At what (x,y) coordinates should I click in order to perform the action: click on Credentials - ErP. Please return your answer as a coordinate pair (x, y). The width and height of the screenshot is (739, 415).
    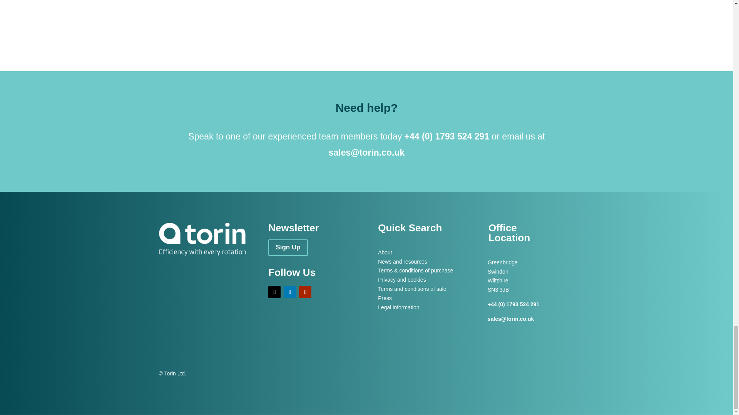
    Looking at the image, I should click on (366, 20).